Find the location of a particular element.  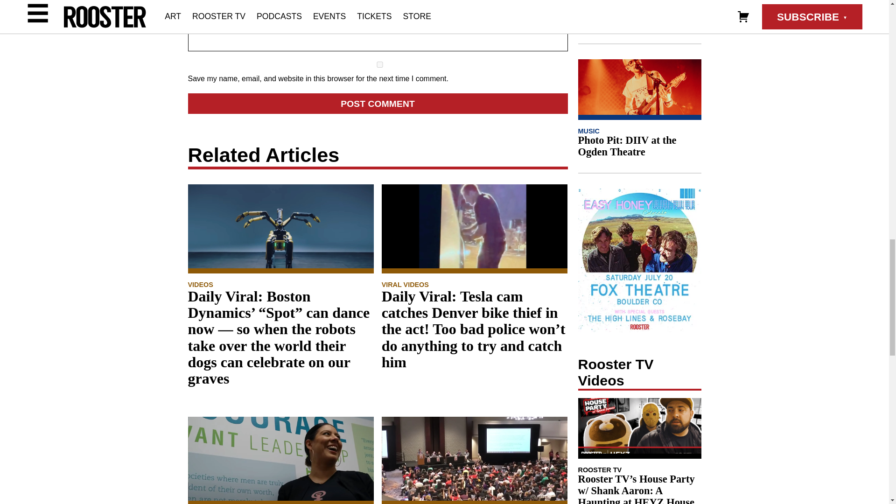

Post Comment is located at coordinates (377, 104).